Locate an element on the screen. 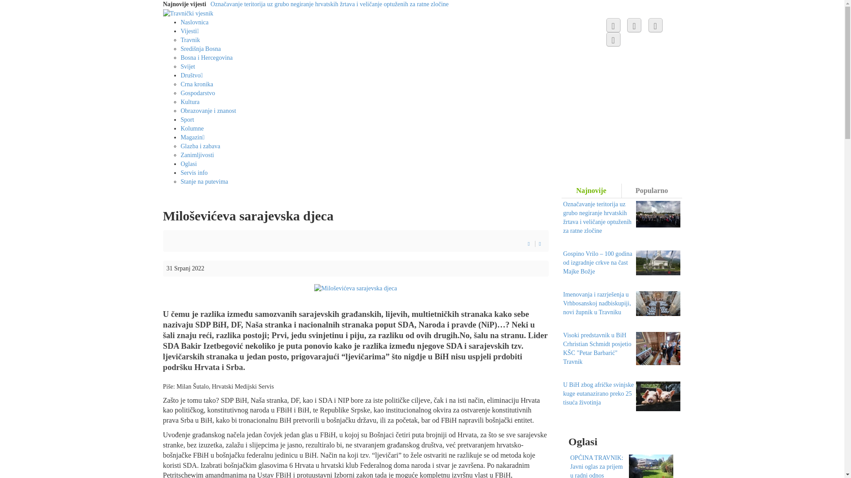 Image resolution: width=851 pixels, height=478 pixels. Crna kronika is located at coordinates (197, 84).